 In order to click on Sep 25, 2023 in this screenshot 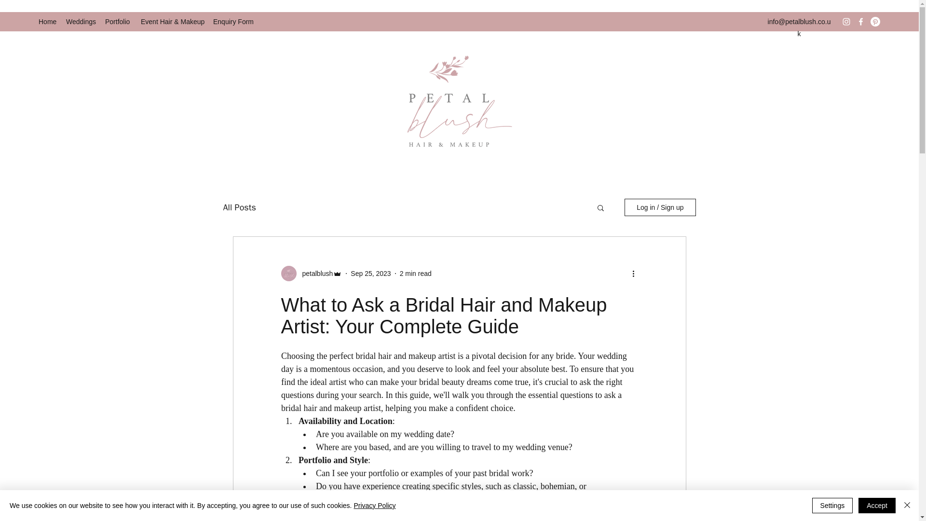, I will do `click(370, 273)`.